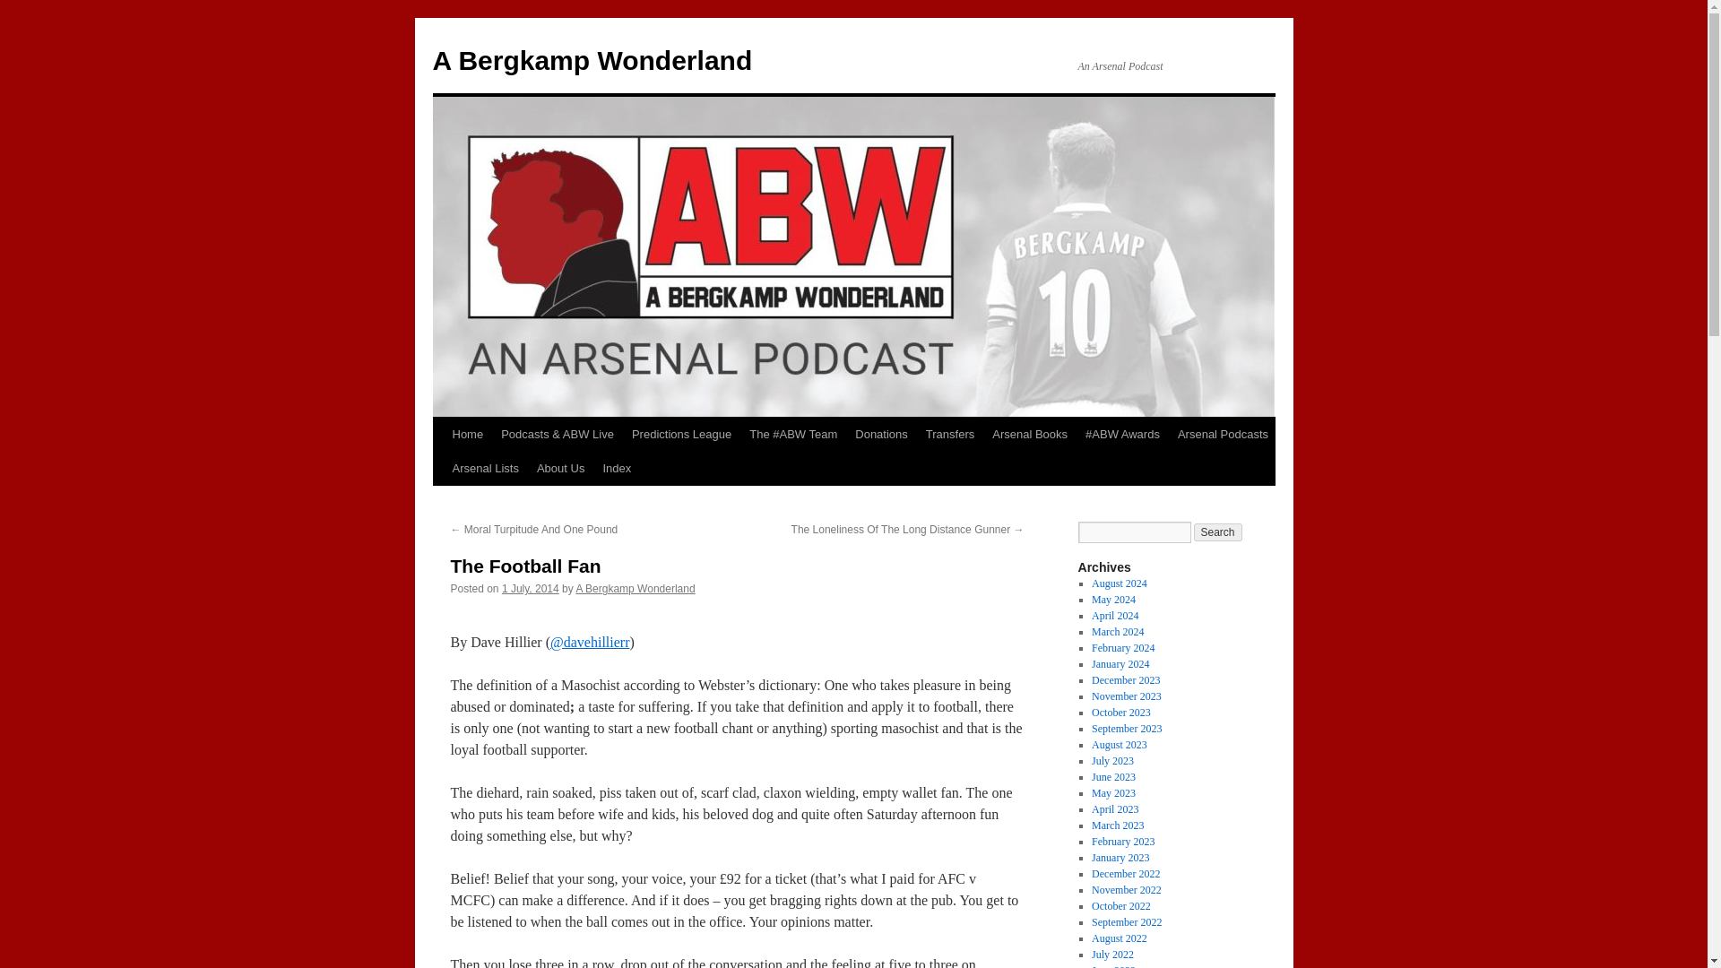  I want to click on Predictions League, so click(681, 434).